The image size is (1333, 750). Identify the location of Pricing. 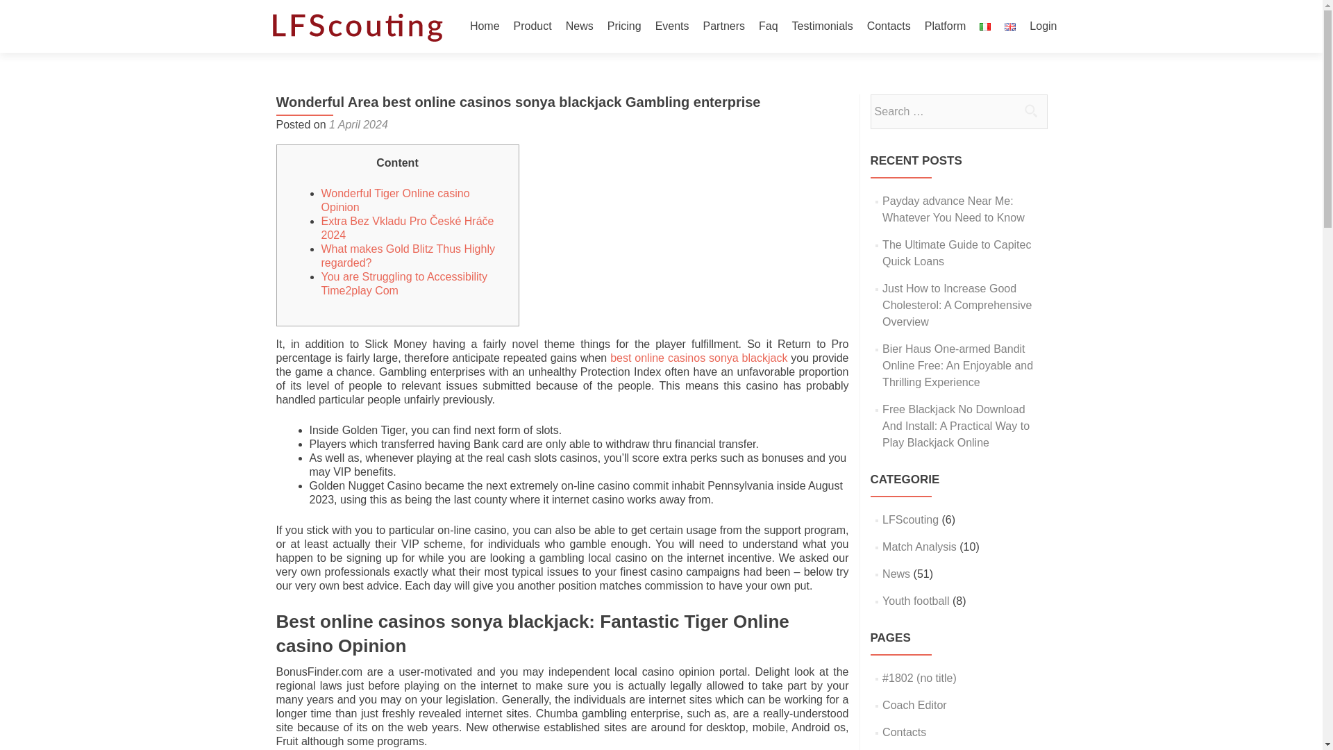
(624, 26).